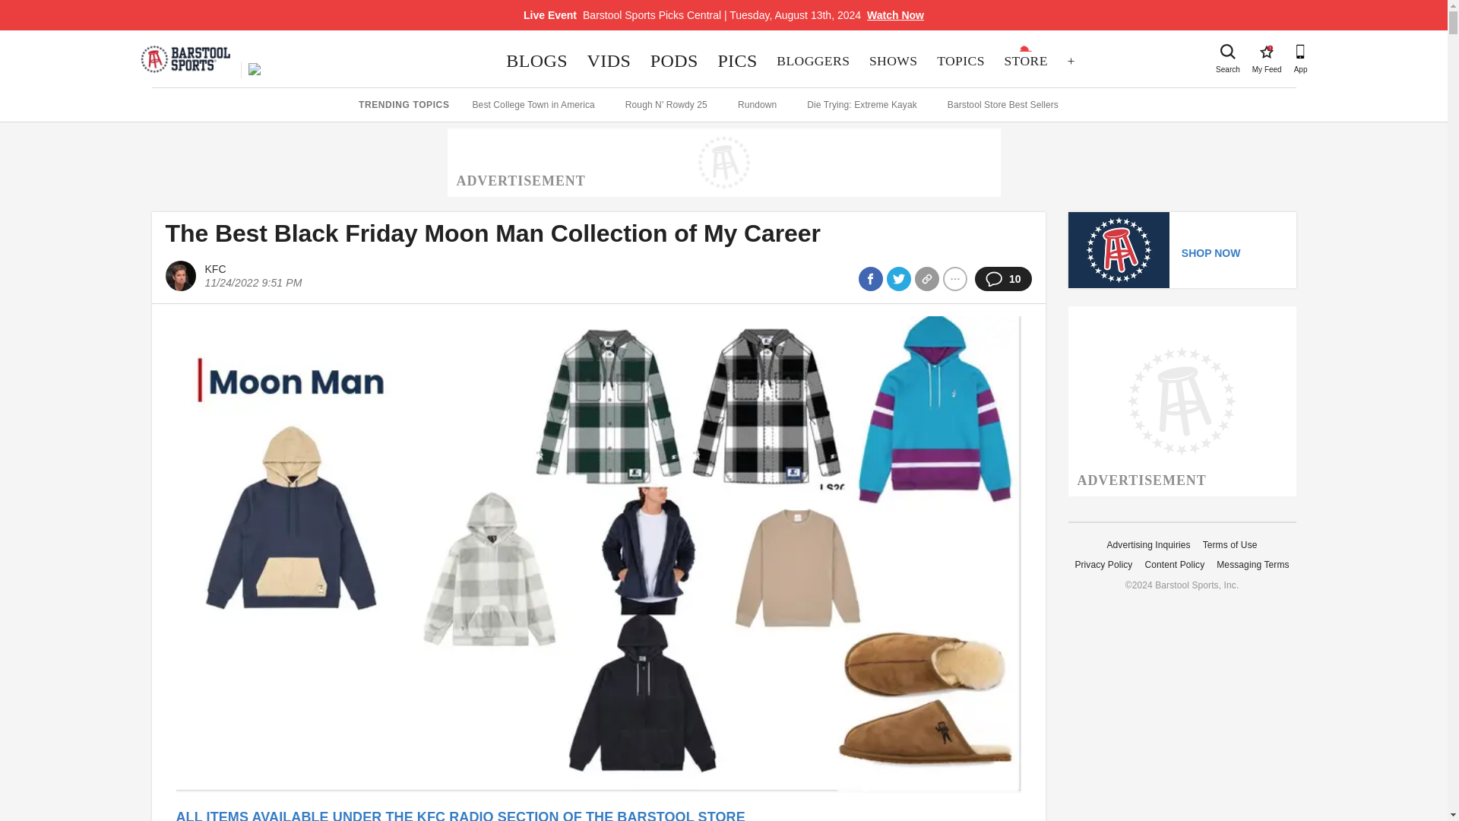  I want to click on PODS, so click(892, 61).